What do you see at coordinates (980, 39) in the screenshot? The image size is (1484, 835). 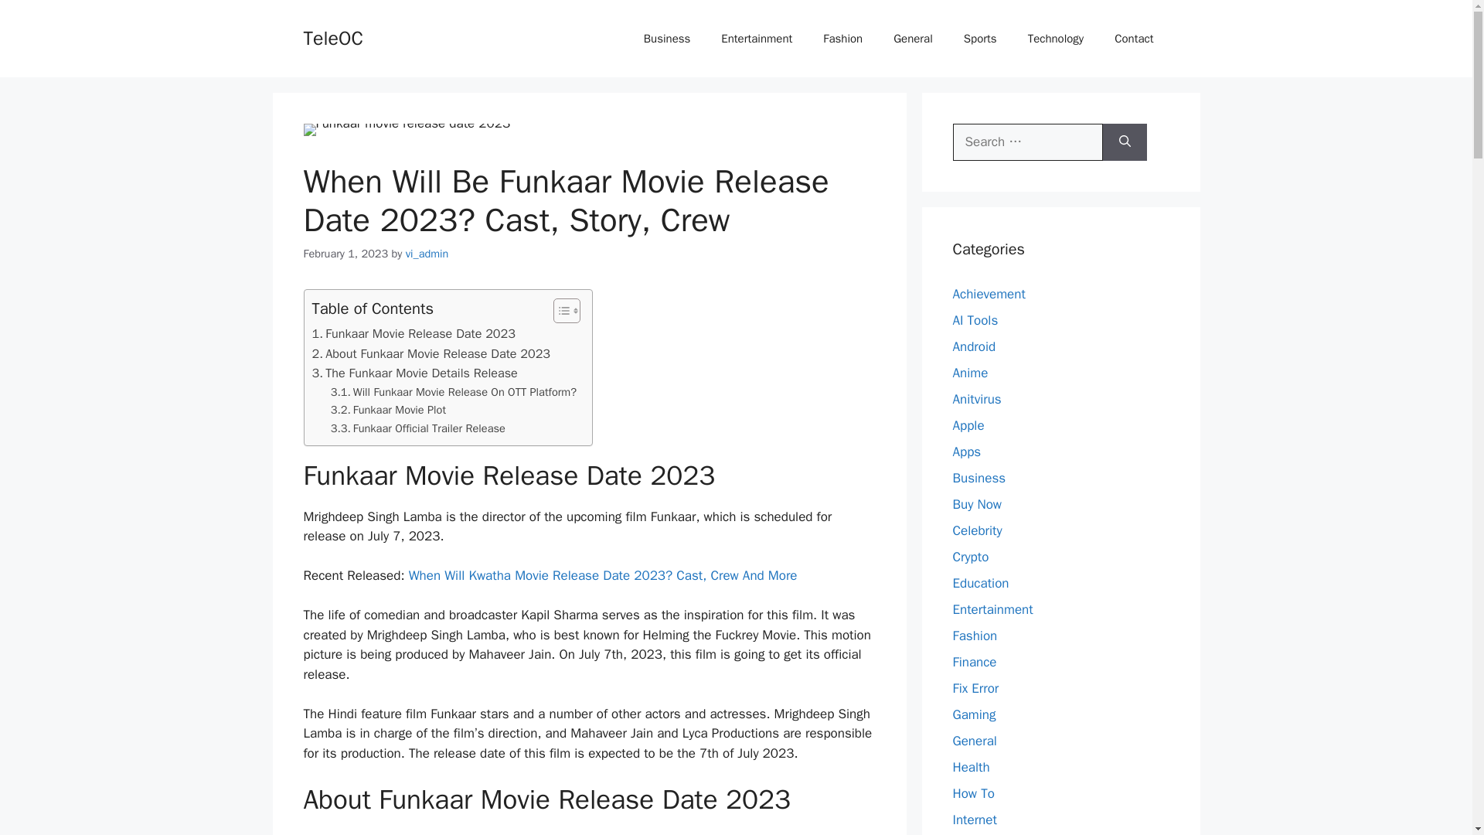 I see `Sports` at bounding box center [980, 39].